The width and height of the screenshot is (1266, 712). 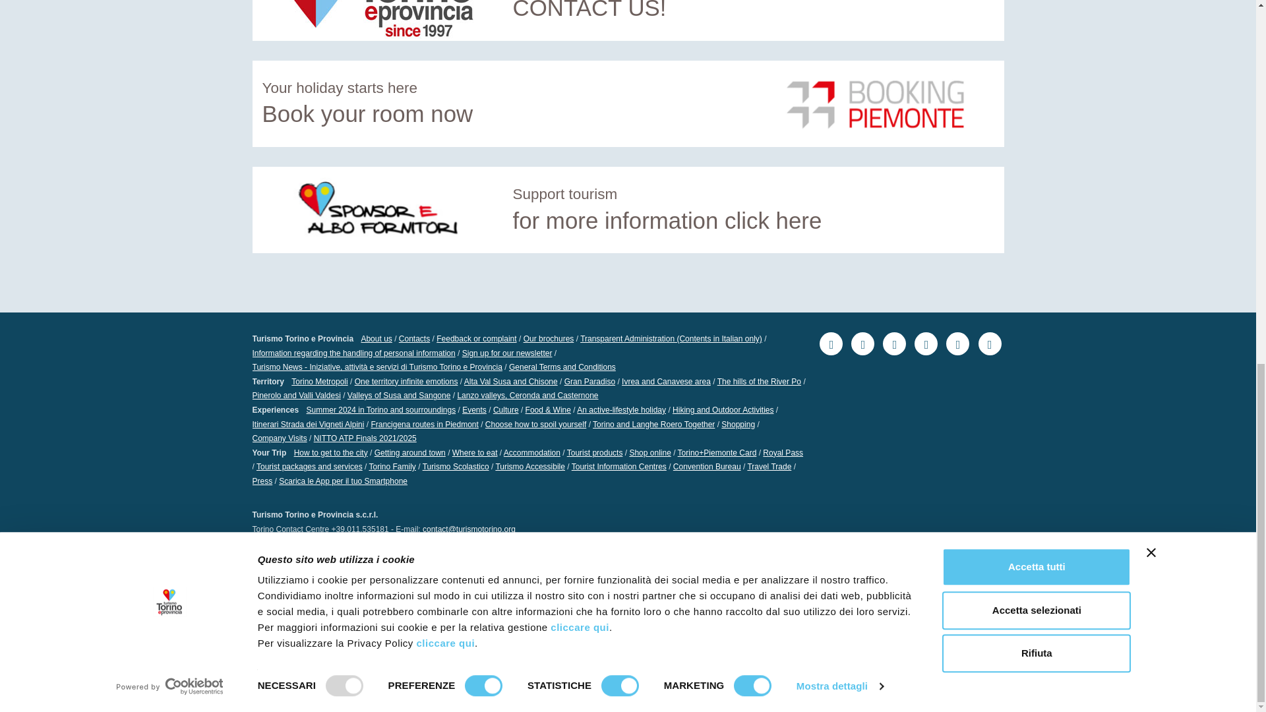 What do you see at coordinates (765, 585) in the screenshot?
I see `Credits Foto ` at bounding box center [765, 585].